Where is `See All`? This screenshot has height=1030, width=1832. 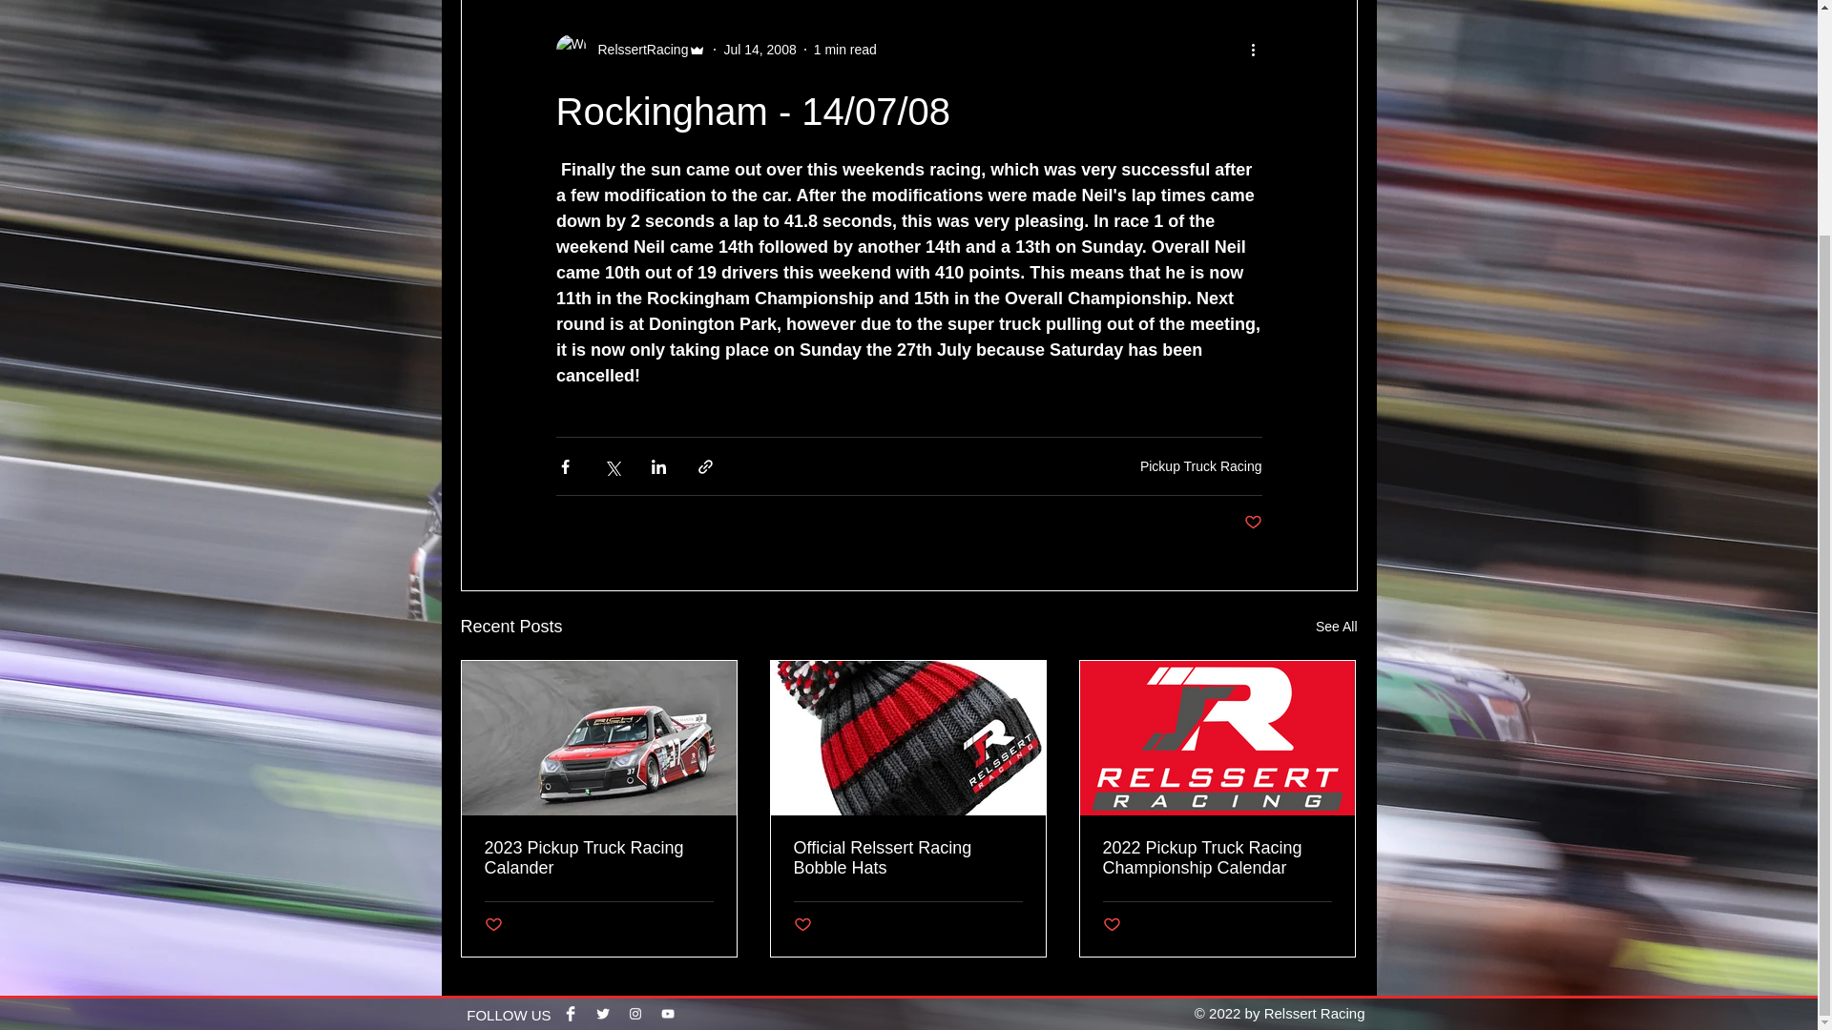
See All is located at coordinates (1336, 626).